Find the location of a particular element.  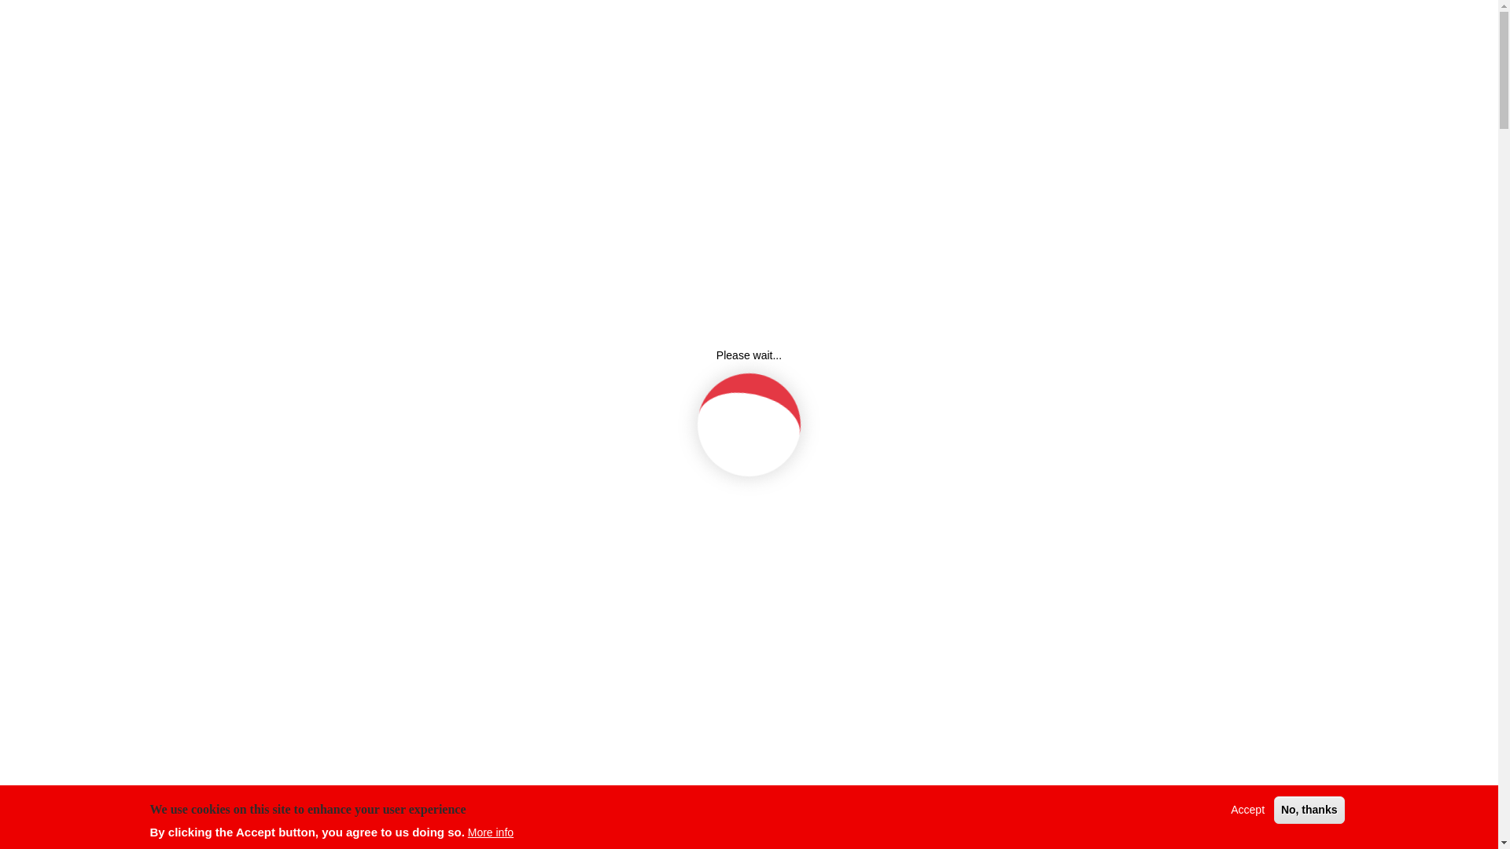

English is located at coordinates (488, 104).